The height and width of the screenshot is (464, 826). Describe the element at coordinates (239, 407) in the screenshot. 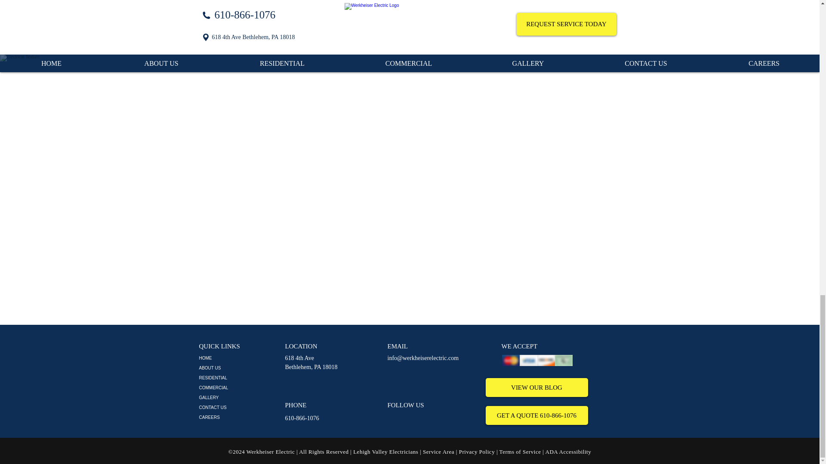

I see `CONTACT US` at that location.